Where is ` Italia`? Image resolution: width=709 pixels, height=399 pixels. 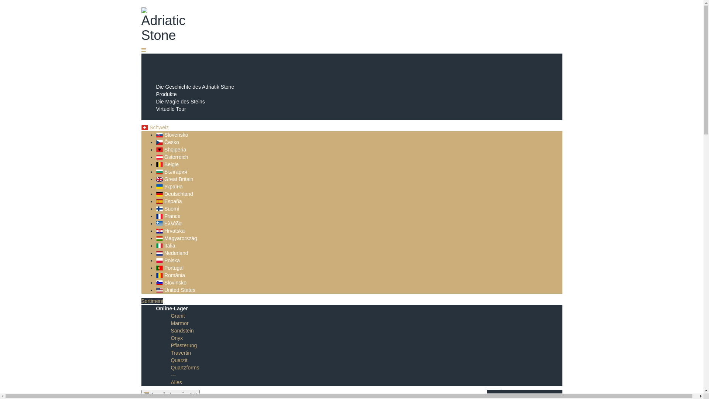
 Italia is located at coordinates (165, 246).